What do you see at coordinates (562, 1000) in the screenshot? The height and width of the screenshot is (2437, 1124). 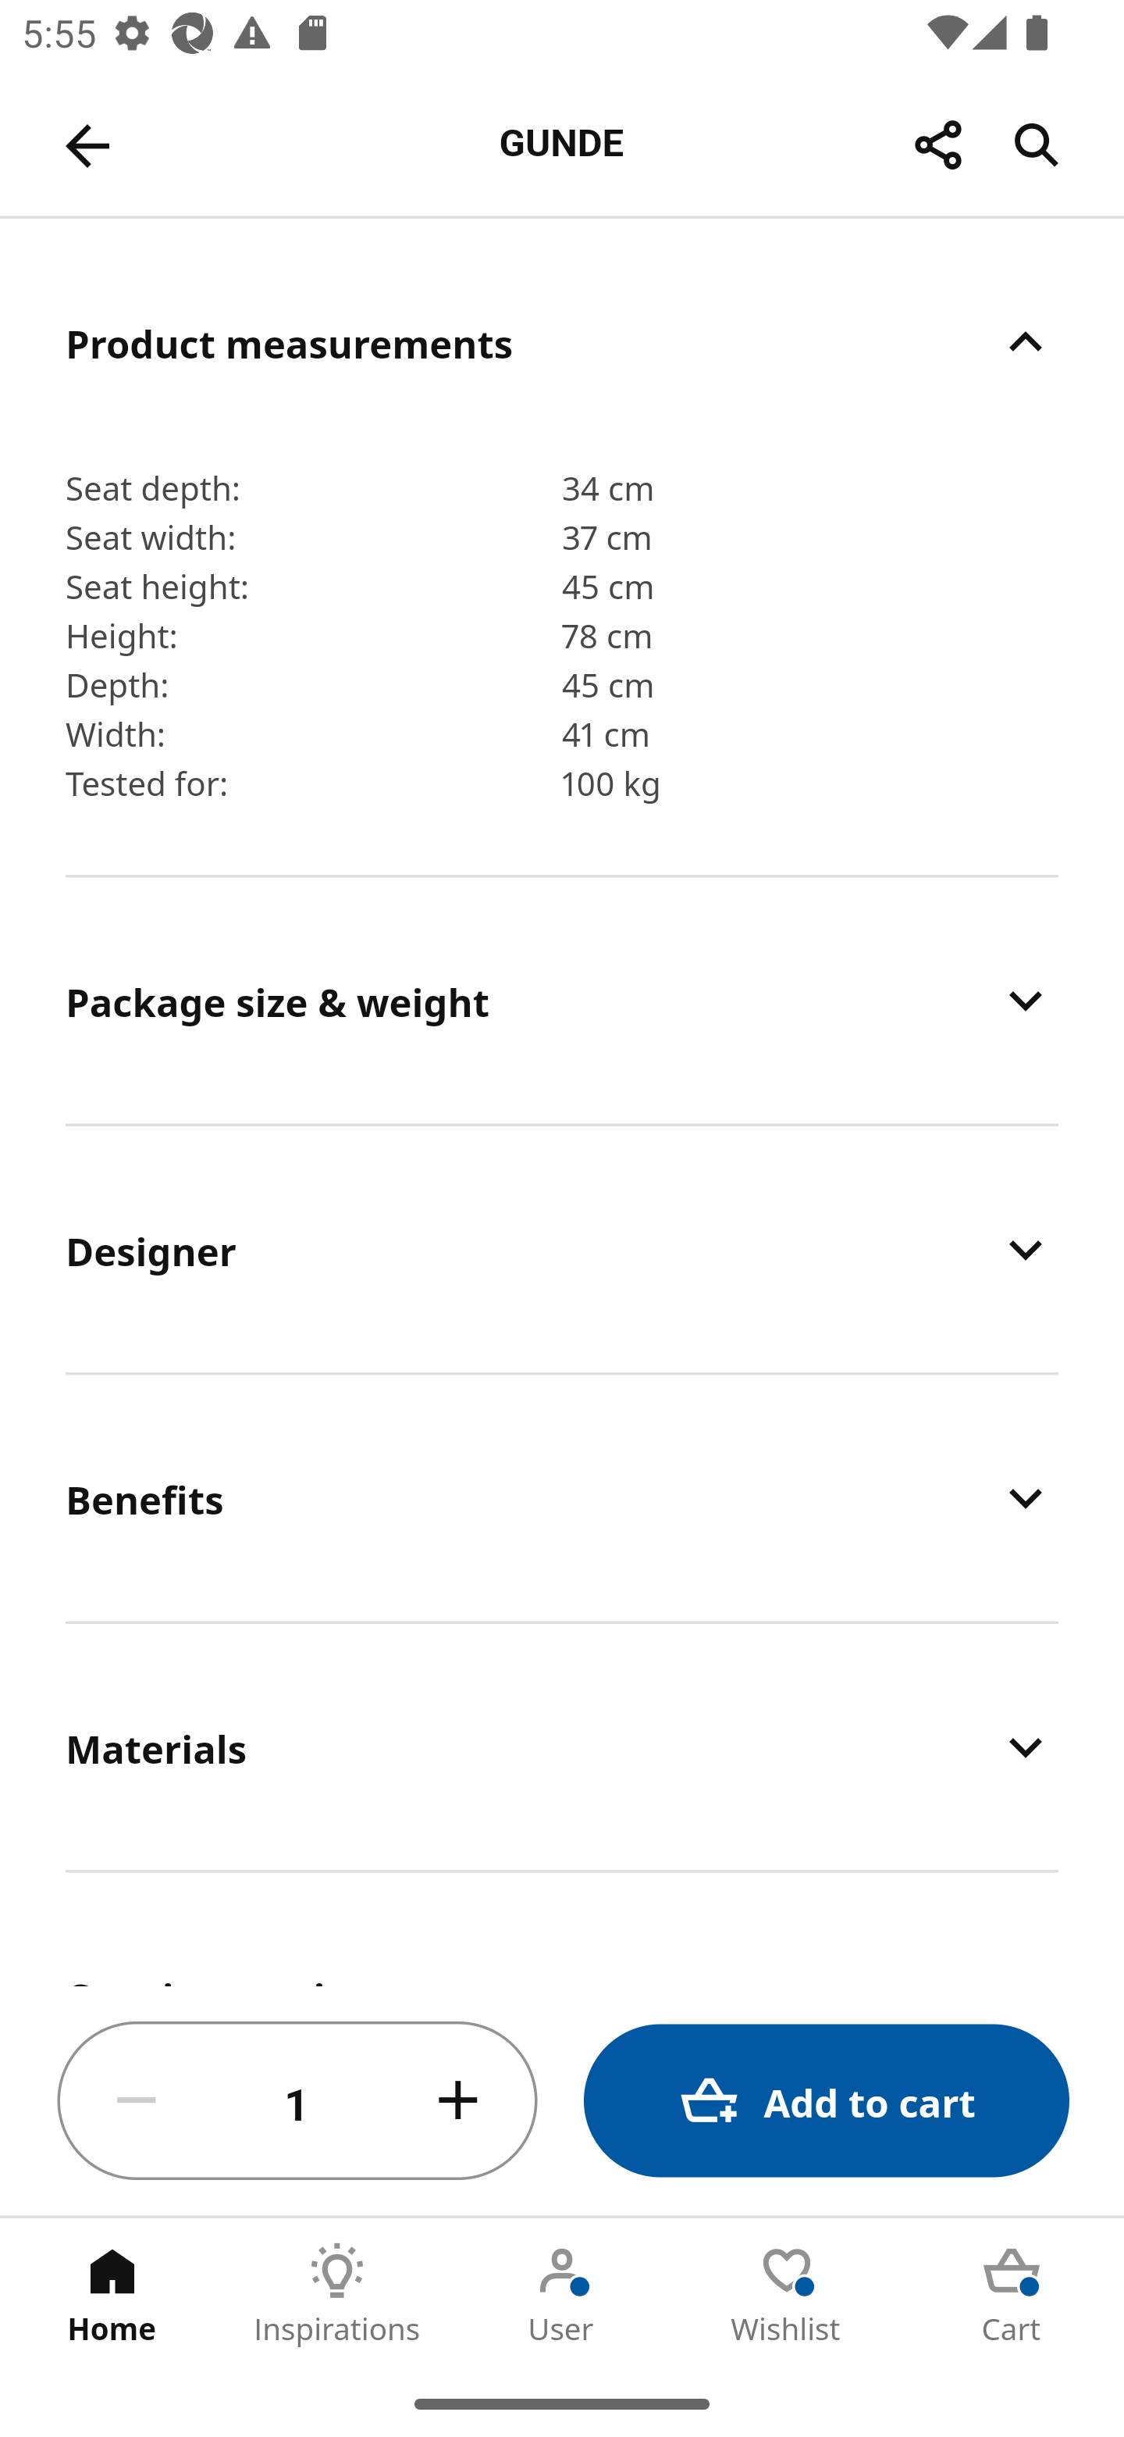 I see `Package size & weight` at bounding box center [562, 1000].